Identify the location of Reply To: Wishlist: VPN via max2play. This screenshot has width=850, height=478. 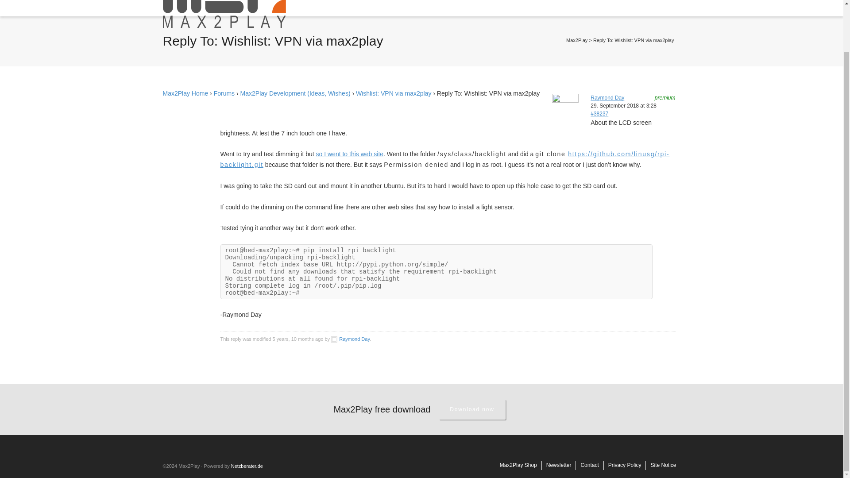
(599, 113).